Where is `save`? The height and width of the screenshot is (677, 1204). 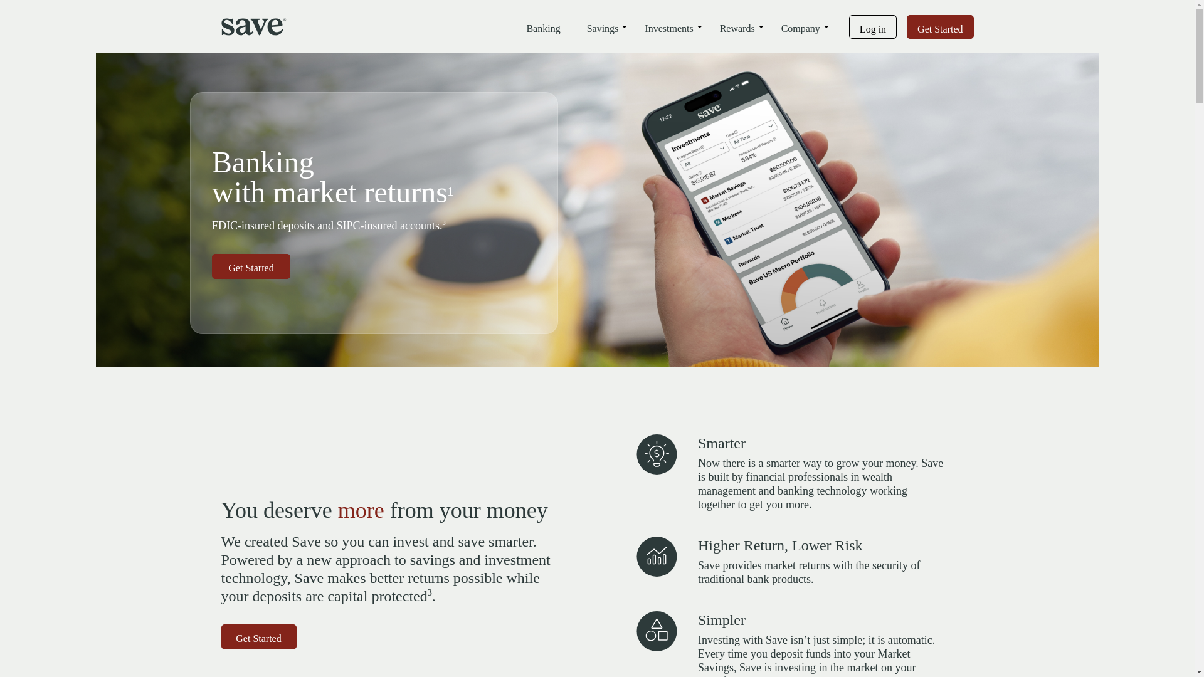
save is located at coordinates (253, 26).